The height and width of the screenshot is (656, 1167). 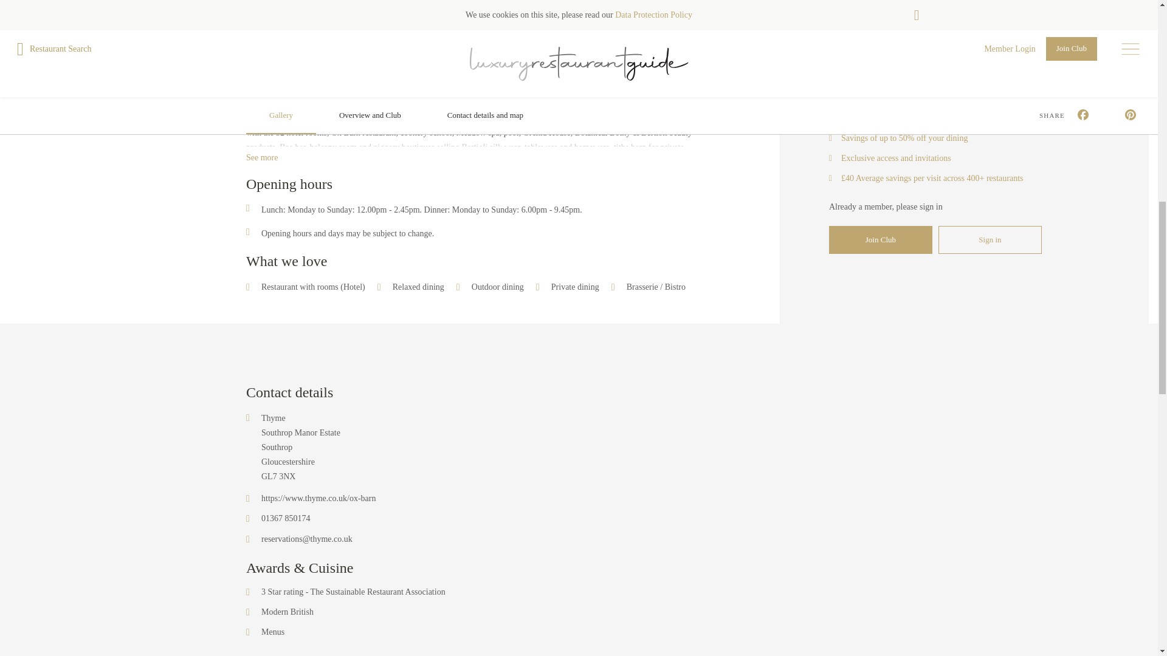 What do you see at coordinates (880, 239) in the screenshot?
I see `Join Club` at bounding box center [880, 239].